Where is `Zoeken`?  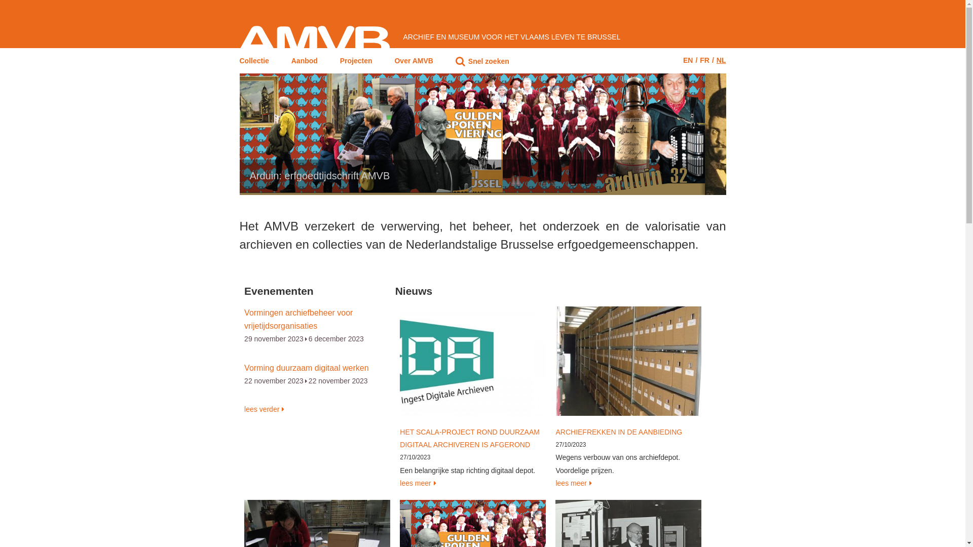 Zoeken is located at coordinates (264, 170).